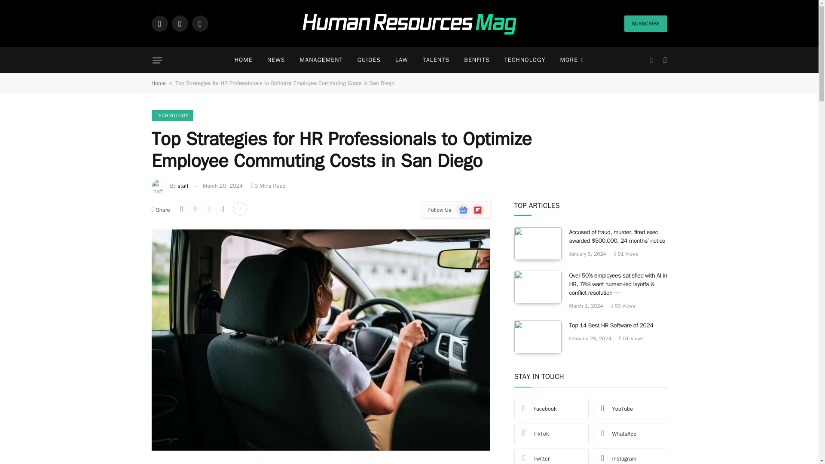  What do you see at coordinates (243, 60) in the screenshot?
I see `HOME` at bounding box center [243, 60].